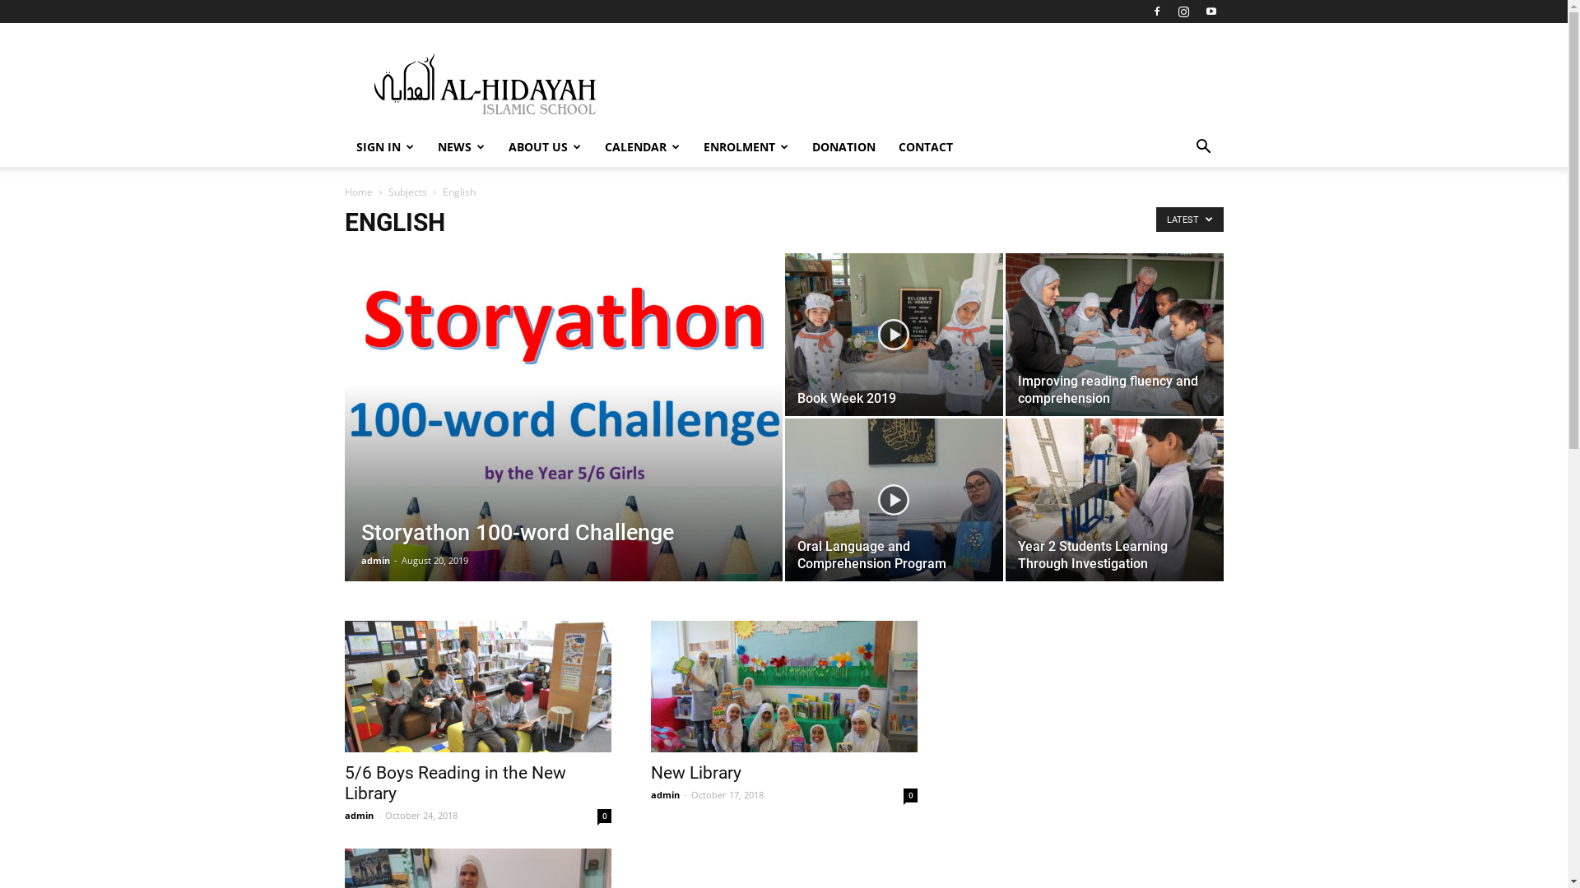  What do you see at coordinates (358, 192) in the screenshot?
I see `Home` at bounding box center [358, 192].